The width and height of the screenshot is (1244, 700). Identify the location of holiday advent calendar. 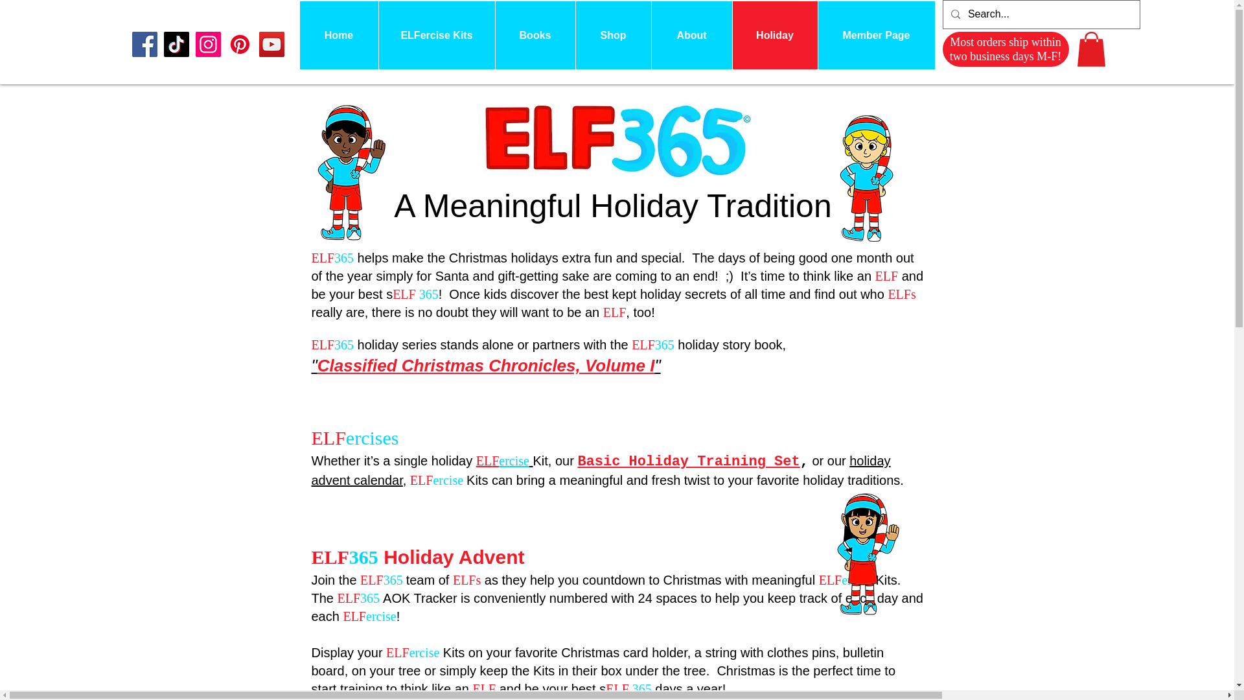
(601, 470).